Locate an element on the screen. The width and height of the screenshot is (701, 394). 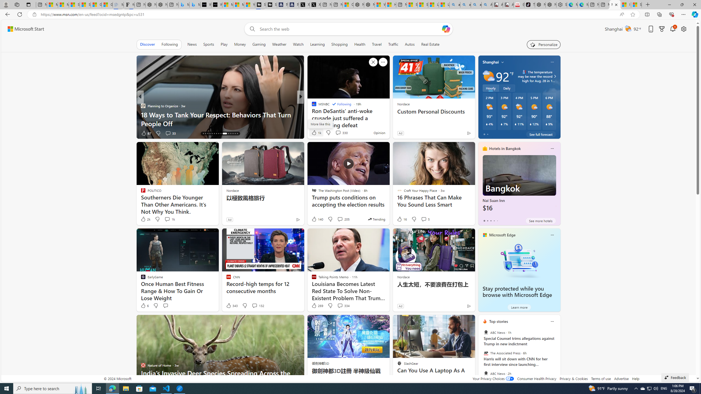
View comments 1 Comment is located at coordinates (336, 133).